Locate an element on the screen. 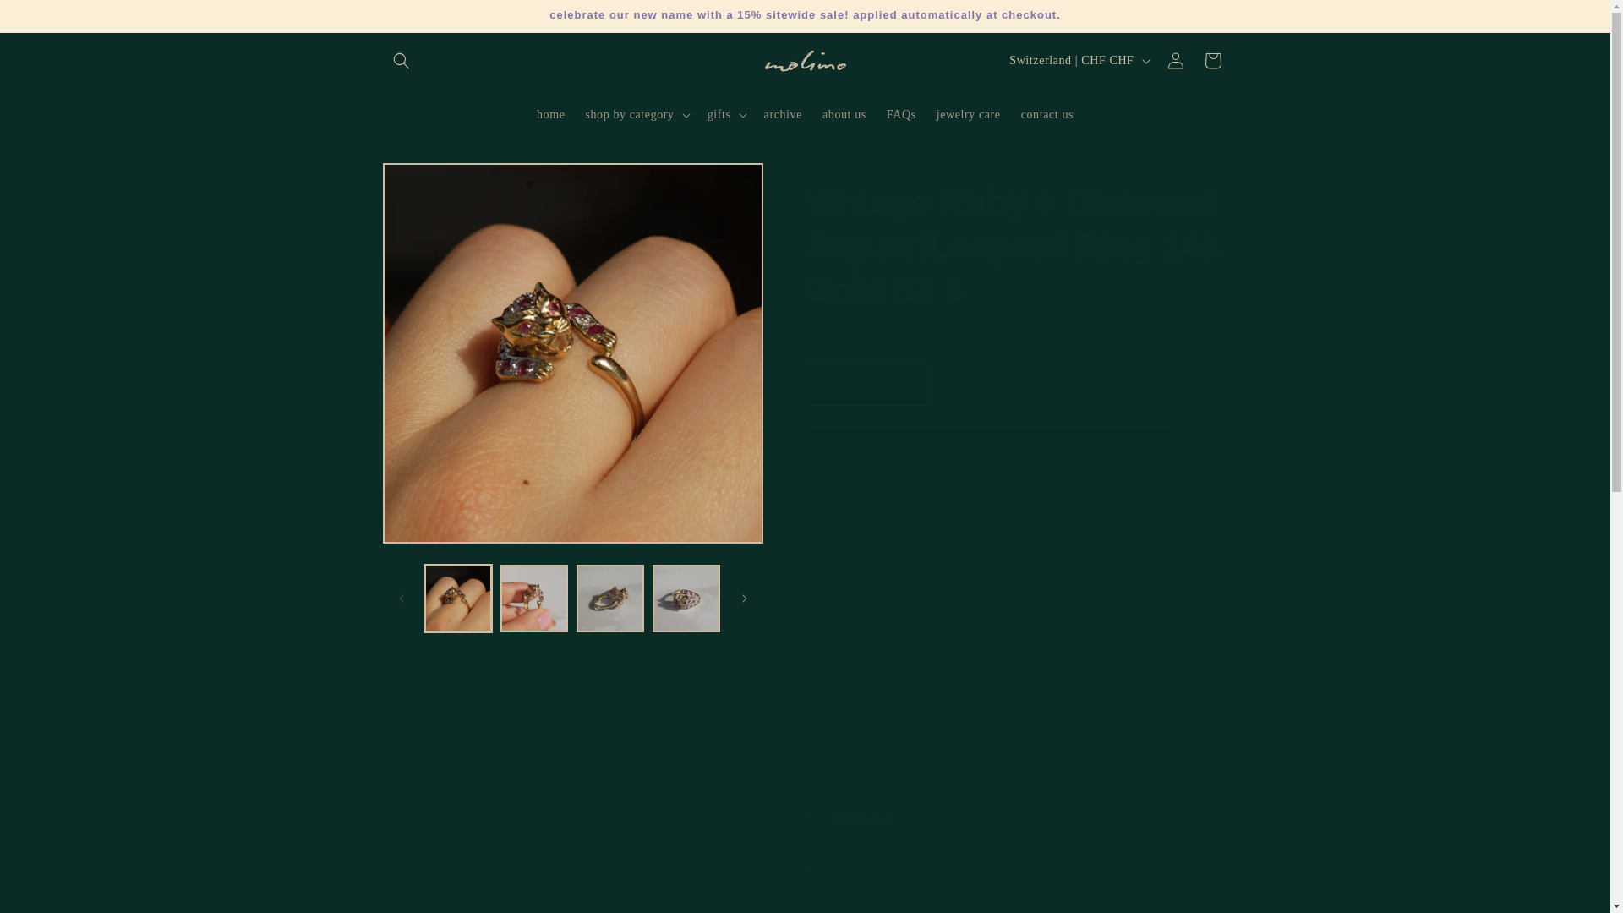 This screenshot has height=913, width=1623. 1 is located at coordinates (866, 384).